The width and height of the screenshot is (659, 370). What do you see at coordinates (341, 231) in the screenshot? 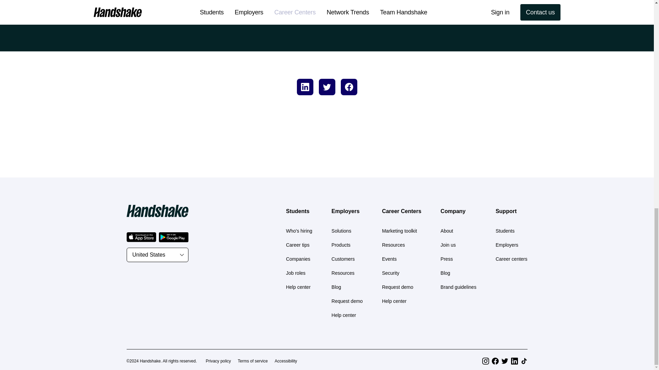
I see `Solutions` at bounding box center [341, 231].